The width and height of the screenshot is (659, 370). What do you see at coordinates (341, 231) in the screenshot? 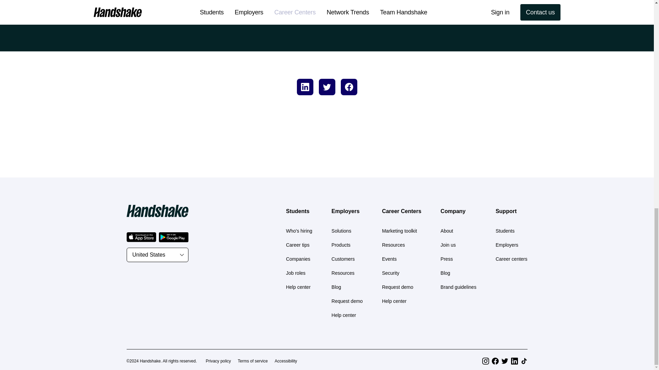
I see `Solutions` at bounding box center [341, 231].